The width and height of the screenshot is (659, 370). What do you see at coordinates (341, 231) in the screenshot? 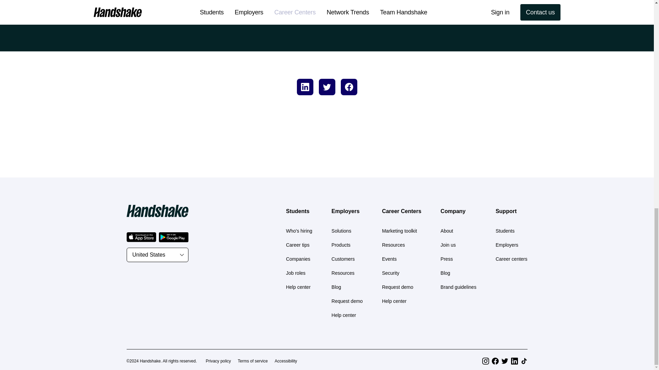
I see `Solutions` at bounding box center [341, 231].